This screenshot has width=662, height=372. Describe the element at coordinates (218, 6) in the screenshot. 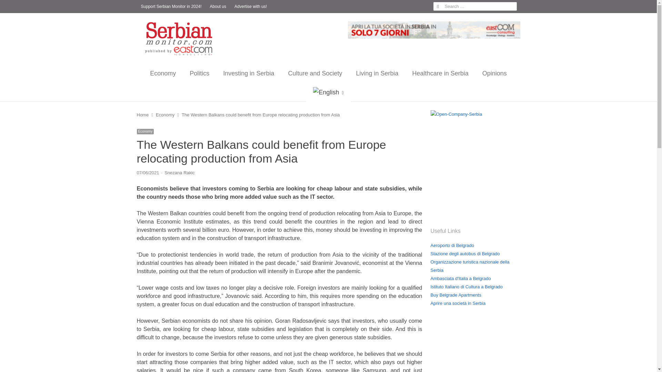

I see `About us` at that location.